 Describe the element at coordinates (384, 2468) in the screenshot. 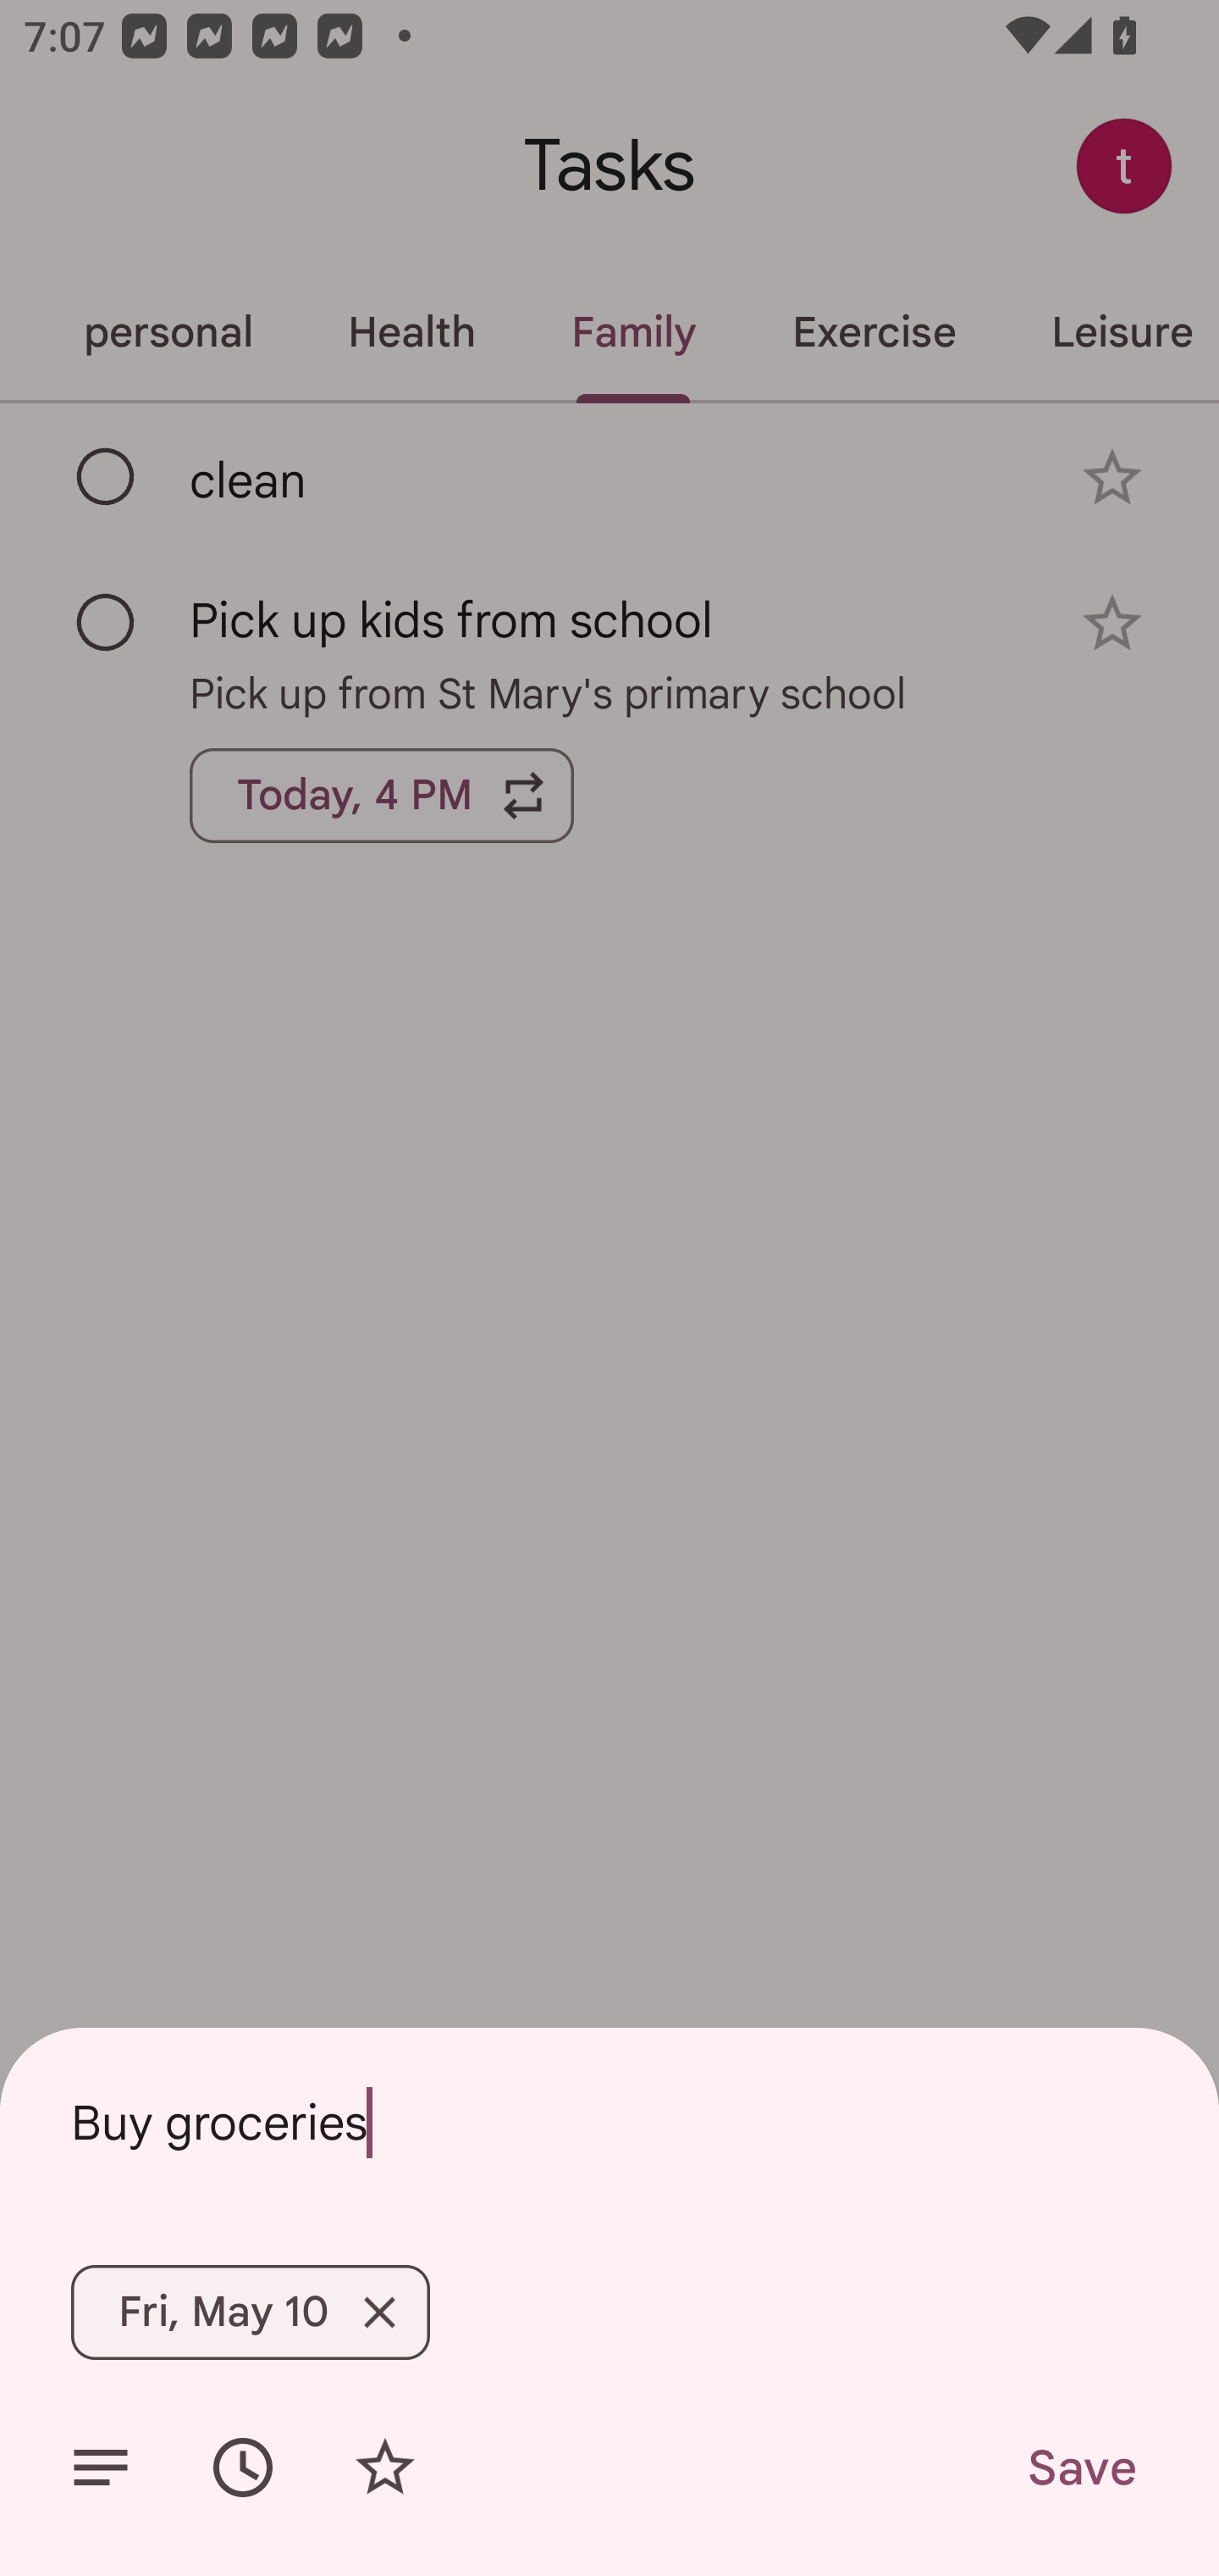

I see `Add star` at that location.